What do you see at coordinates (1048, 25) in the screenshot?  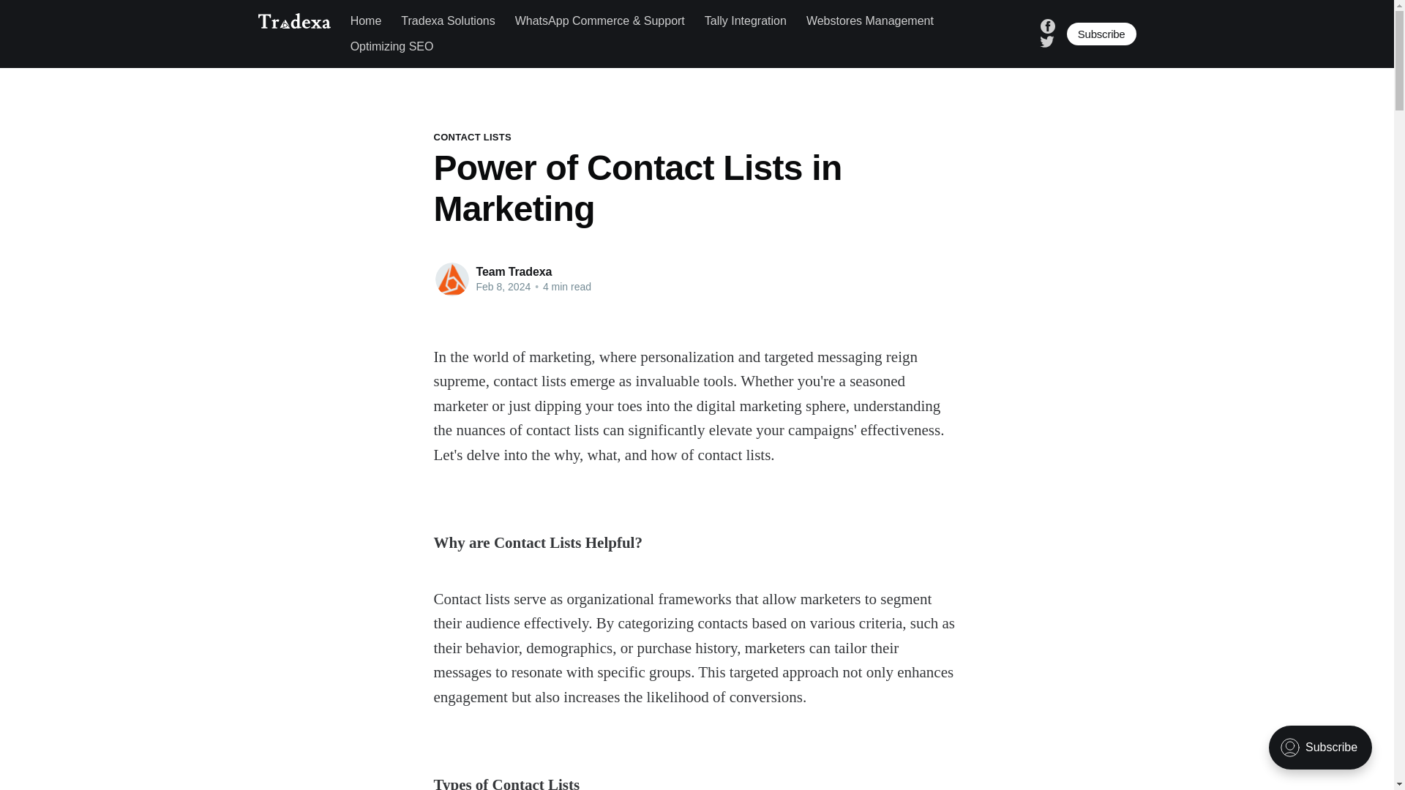 I see `Facebook` at bounding box center [1048, 25].